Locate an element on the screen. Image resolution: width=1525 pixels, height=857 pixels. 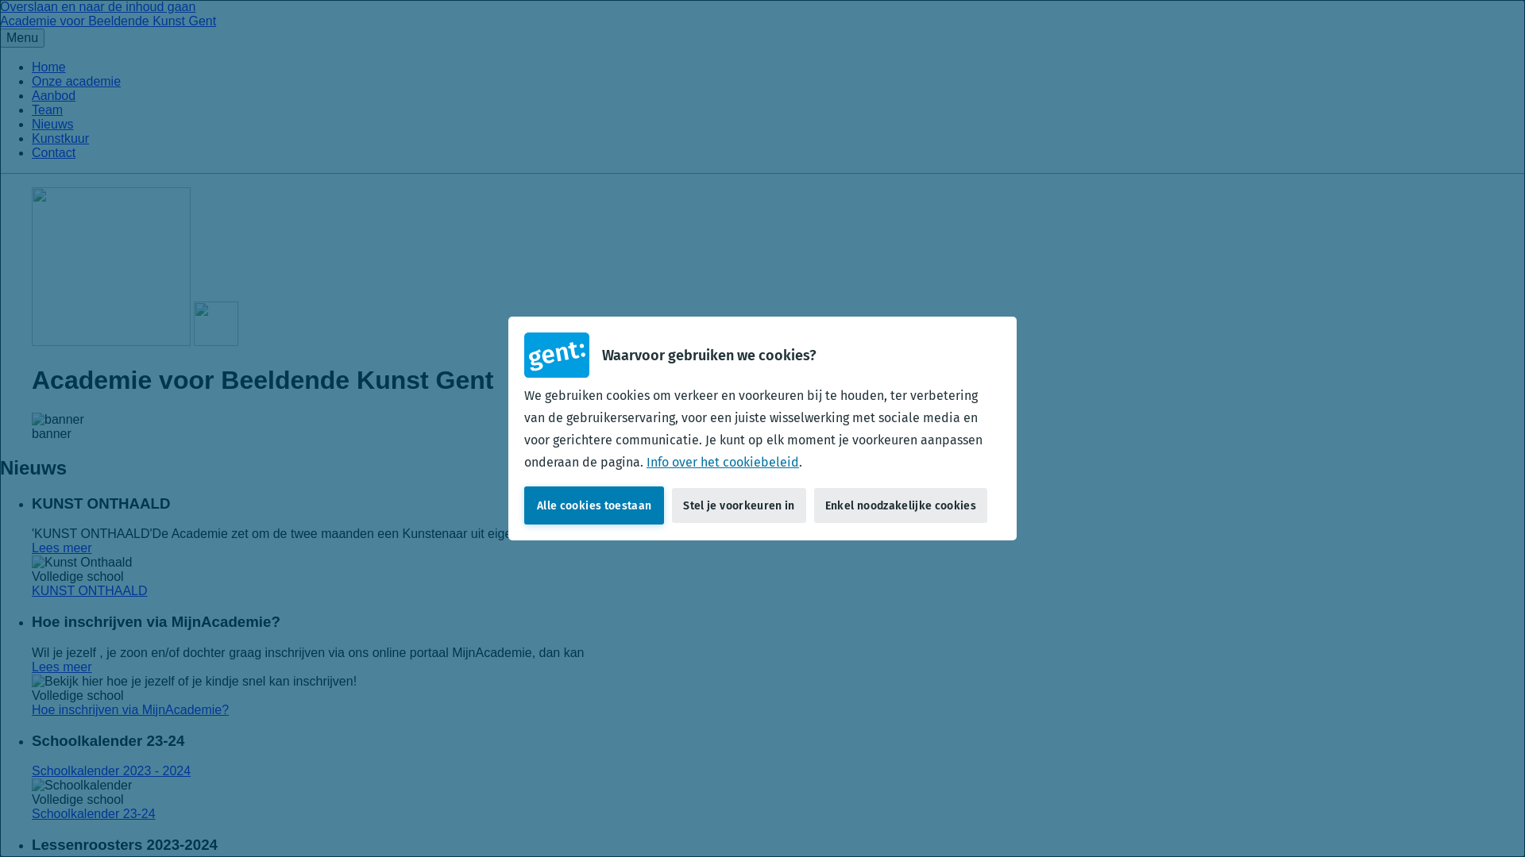
Hoe inschrijven via MijnAcademie? is located at coordinates (130, 709).